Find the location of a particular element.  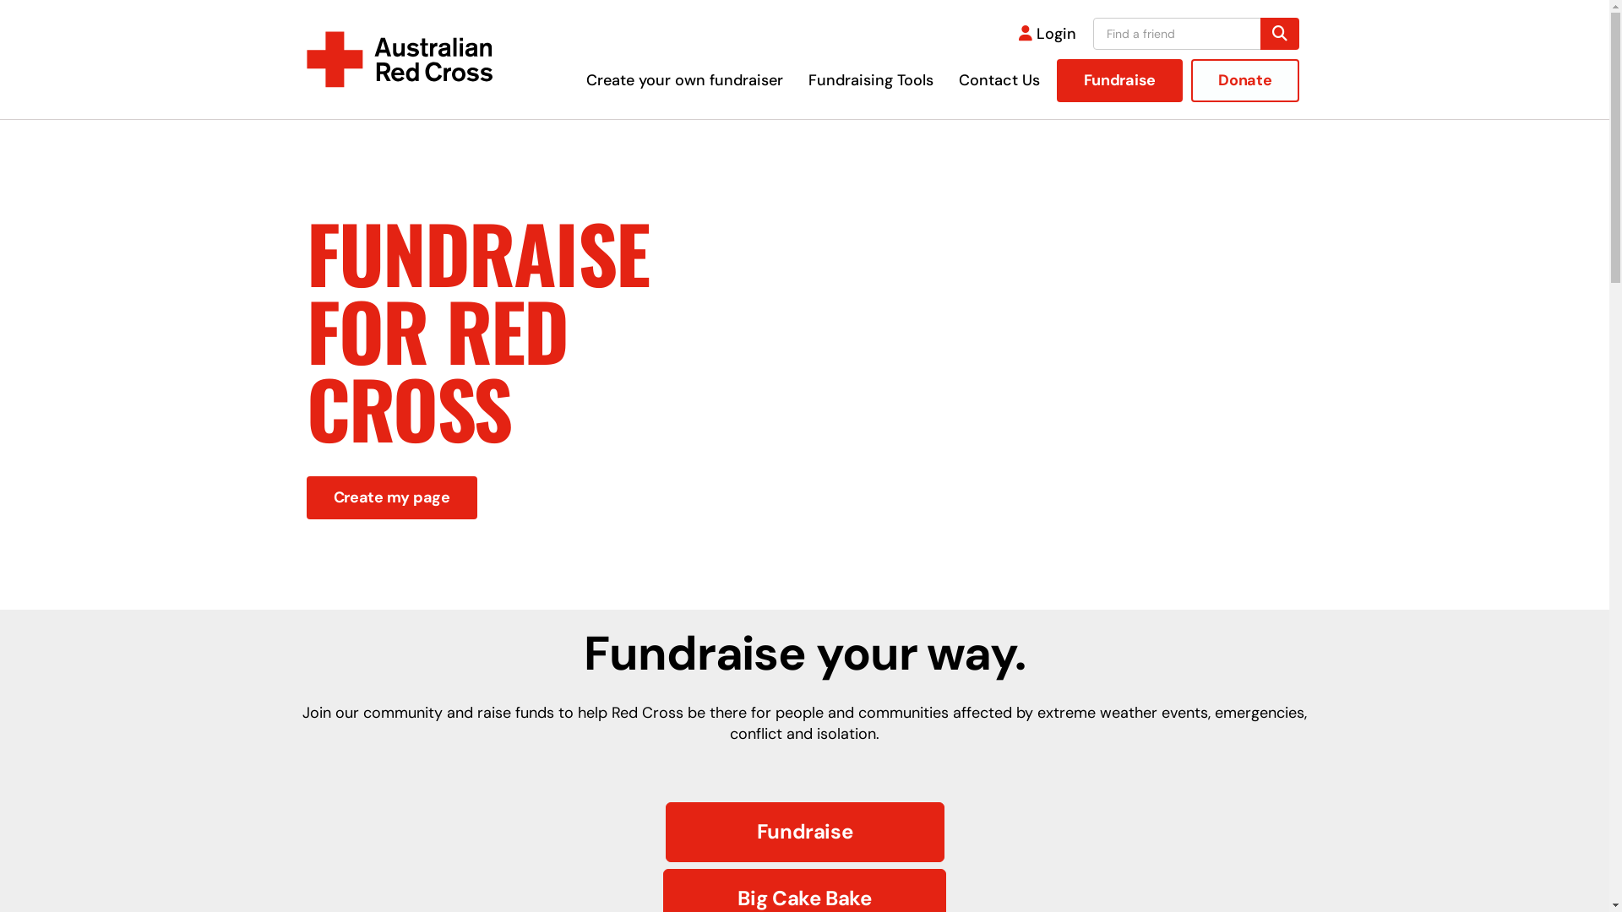

Create your own fundraiser is located at coordinates (684, 80).